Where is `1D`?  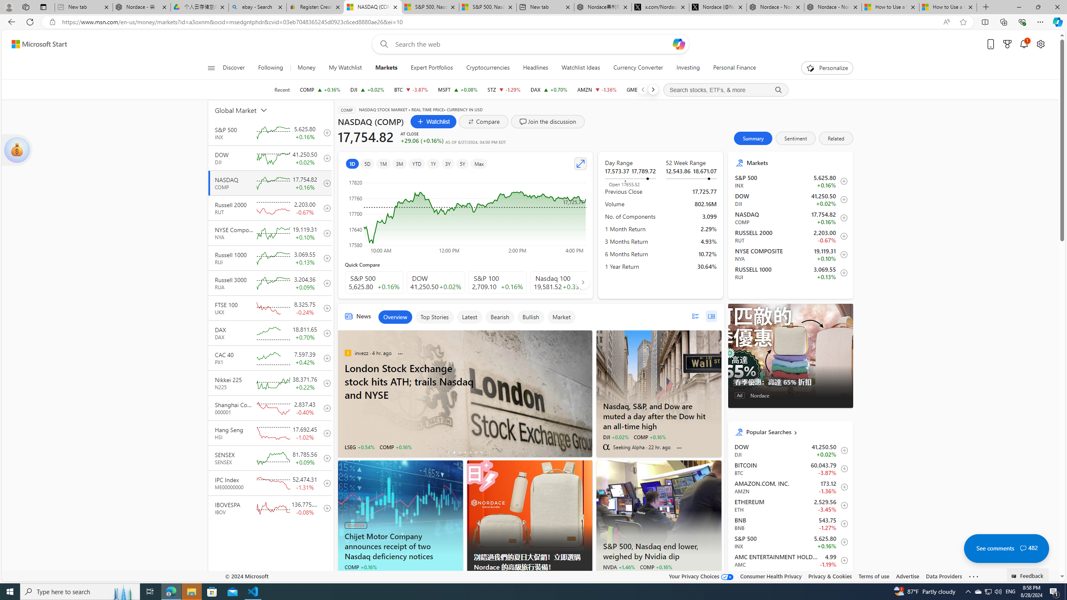
1D is located at coordinates (352, 163).